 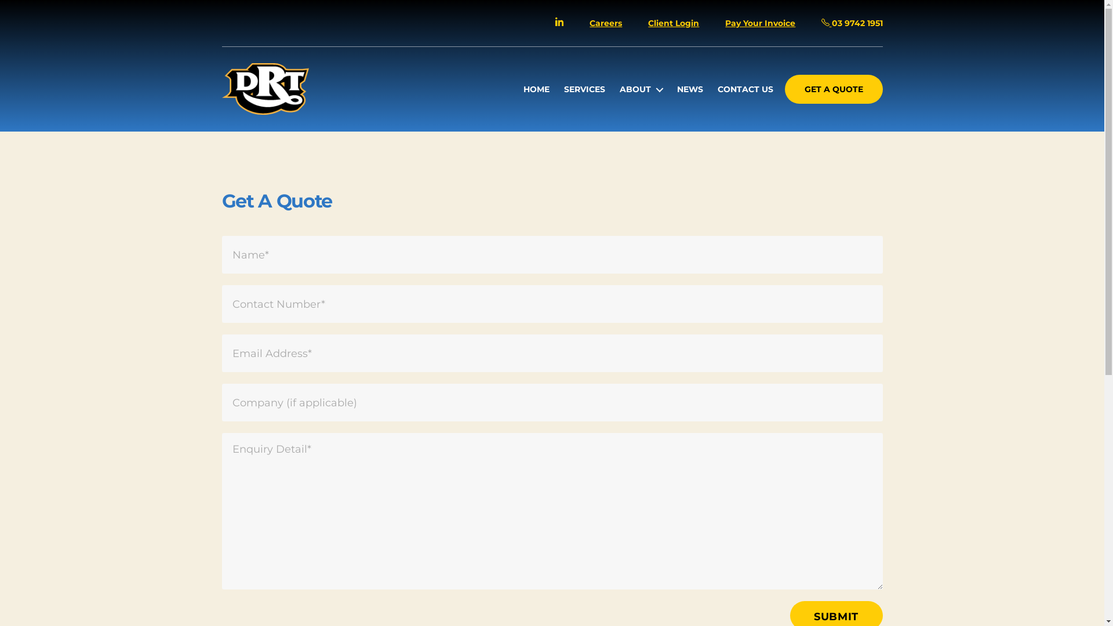 What do you see at coordinates (761, 23) in the screenshot?
I see `Pay Your Invoice` at bounding box center [761, 23].